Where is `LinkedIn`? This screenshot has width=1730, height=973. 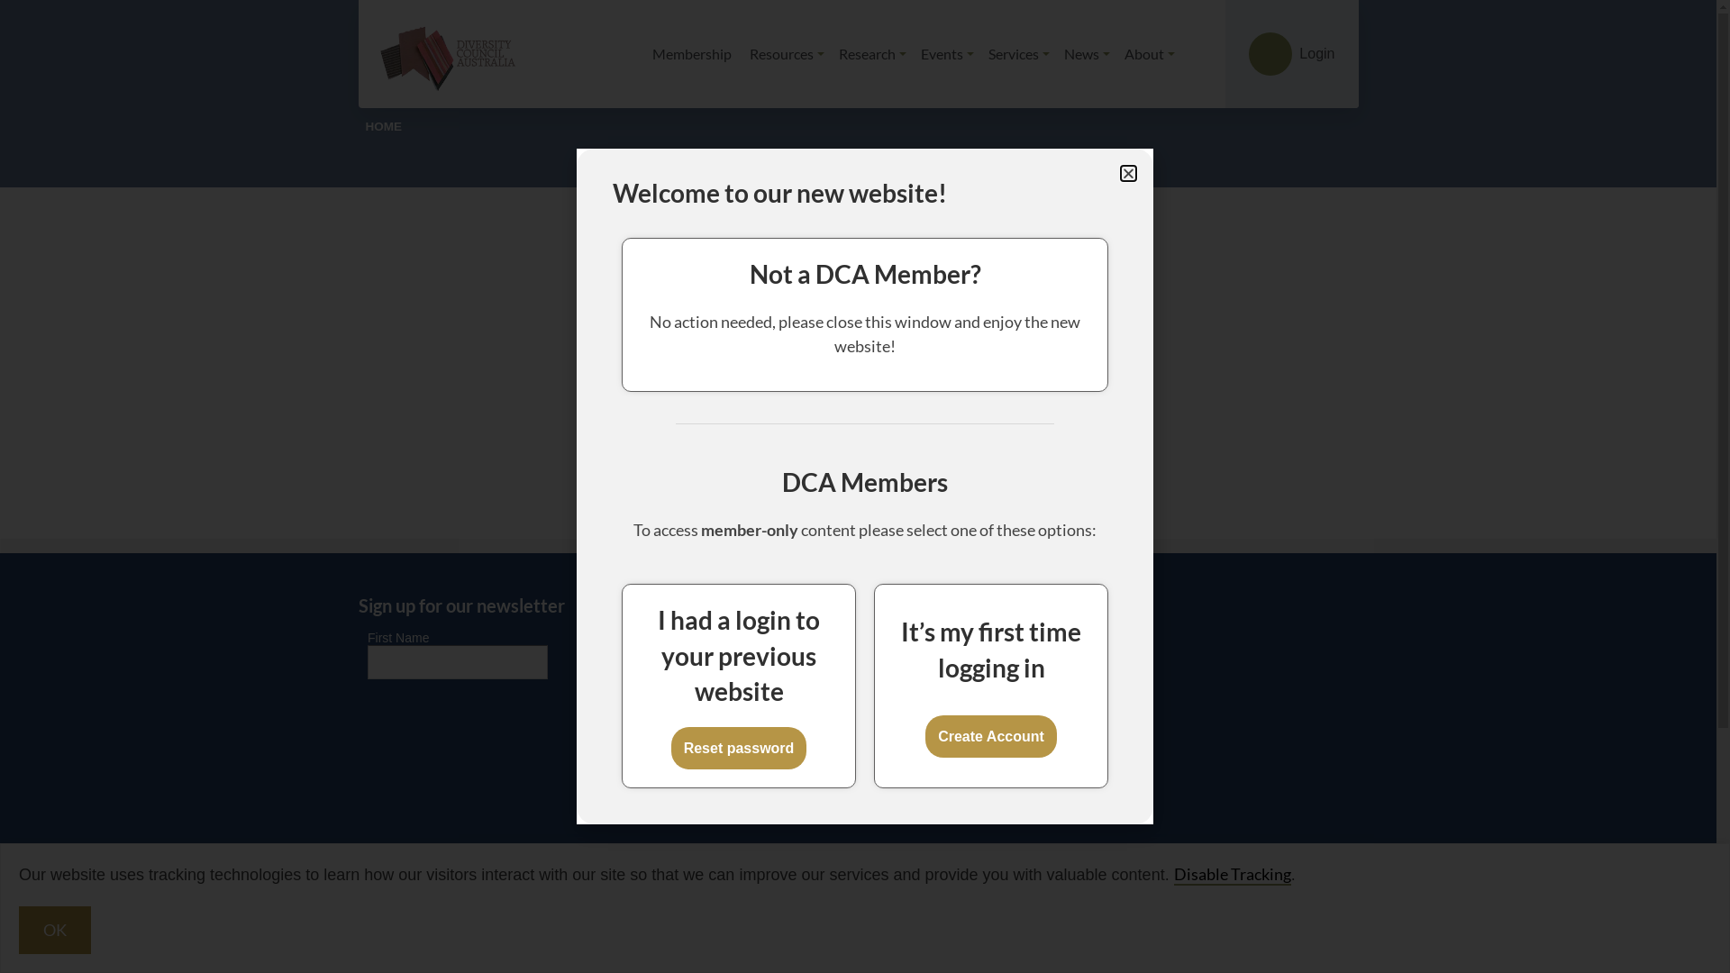
LinkedIn is located at coordinates (1253, 894).